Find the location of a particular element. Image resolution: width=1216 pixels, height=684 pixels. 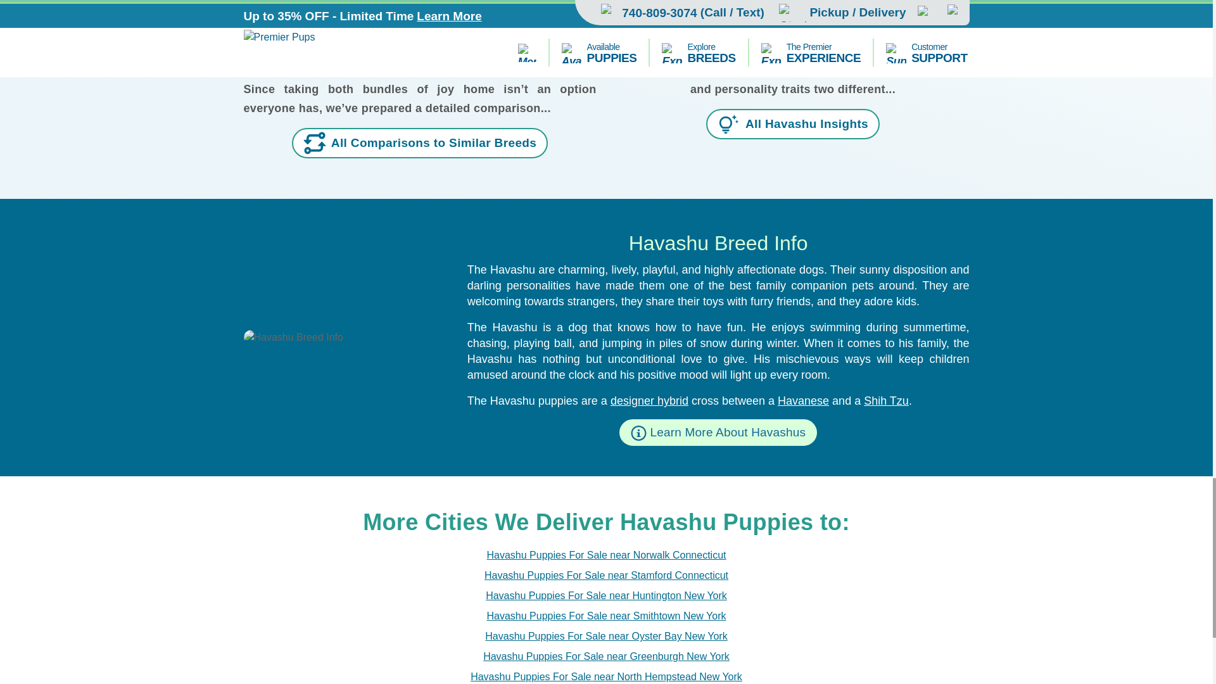

Havashu Puppies For Sale near Greenburgh New York is located at coordinates (606, 656).